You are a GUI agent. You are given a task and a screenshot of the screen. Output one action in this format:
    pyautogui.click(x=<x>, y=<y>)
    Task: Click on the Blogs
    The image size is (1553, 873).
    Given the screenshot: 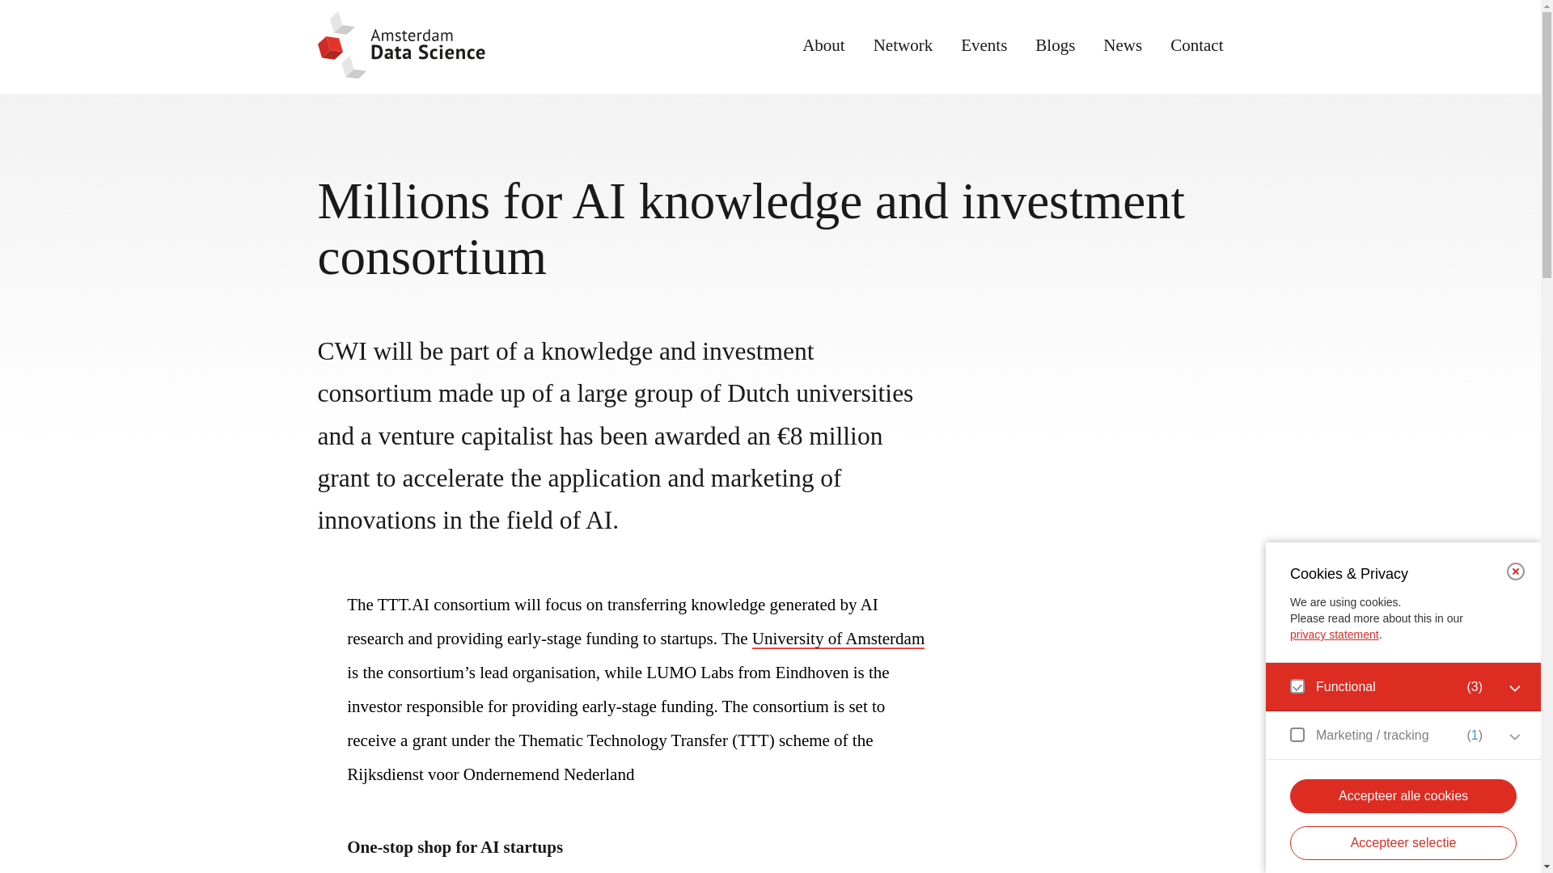 What is the action you would take?
    pyautogui.click(x=1055, y=44)
    